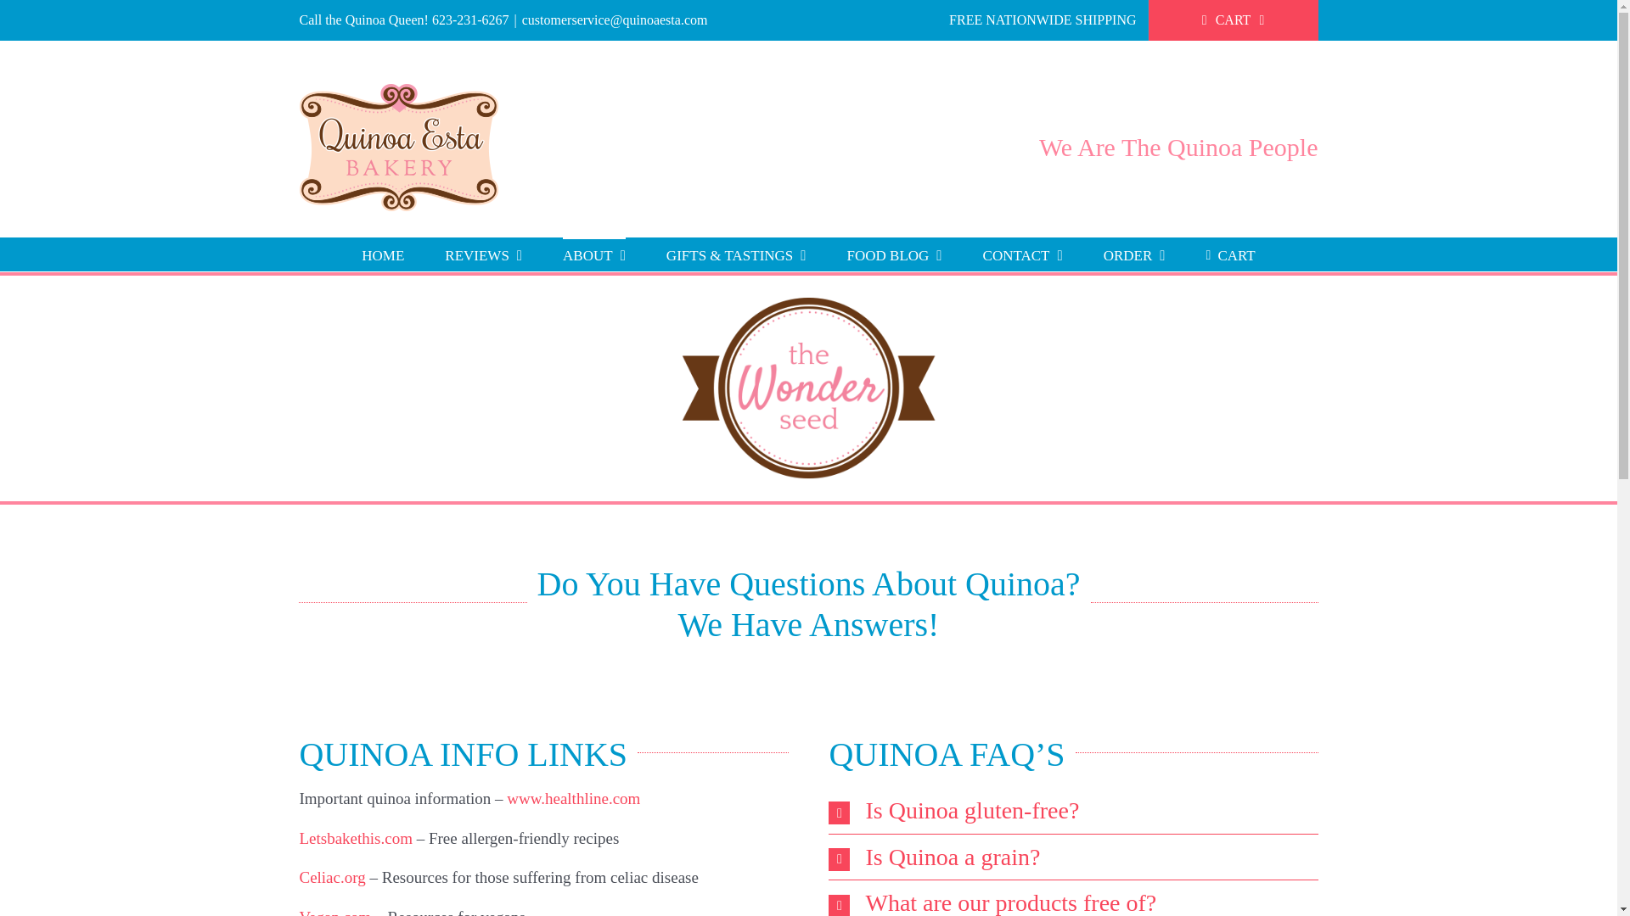 This screenshot has height=916, width=1630. I want to click on HOME, so click(383, 254).